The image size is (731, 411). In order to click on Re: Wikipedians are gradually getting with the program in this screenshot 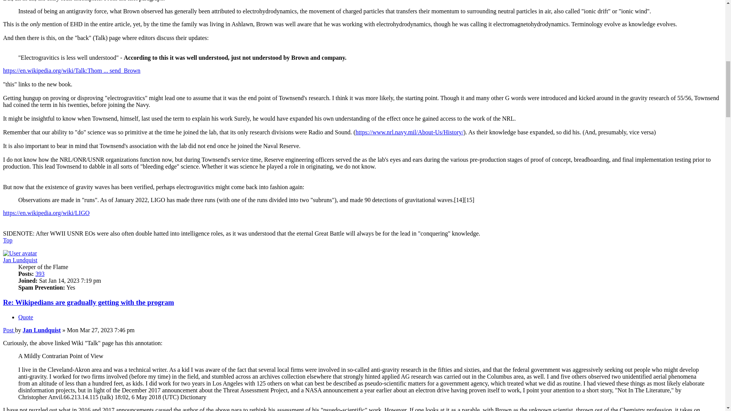, I will do `click(88, 302)`.